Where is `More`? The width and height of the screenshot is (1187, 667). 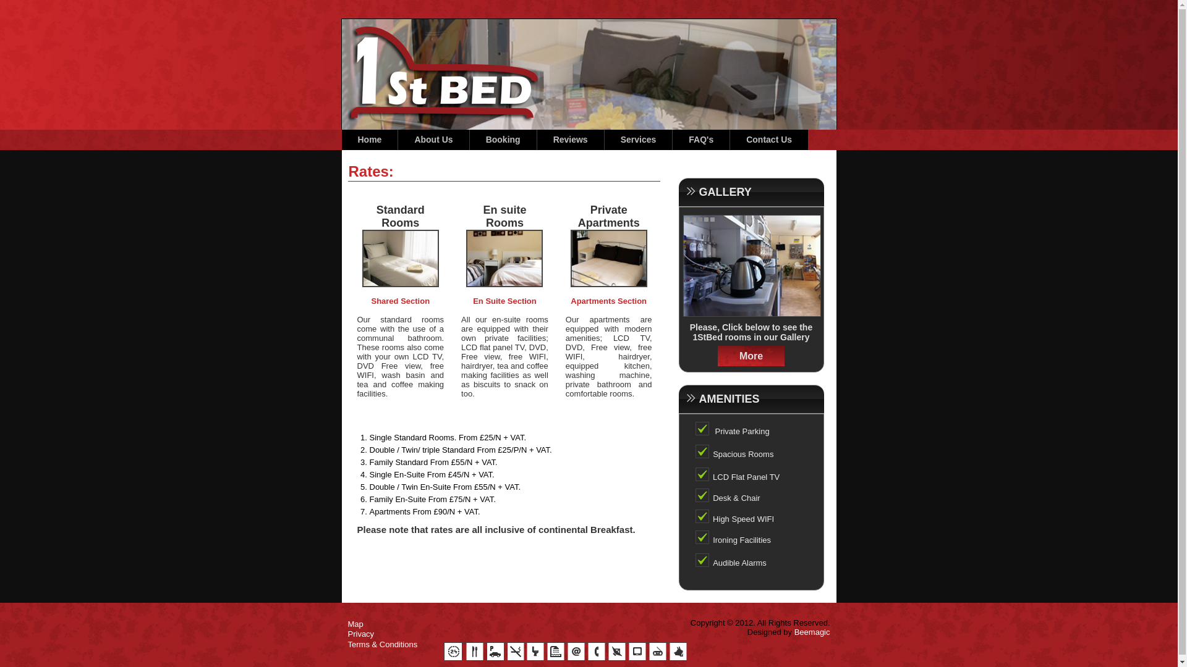 More is located at coordinates (751, 356).